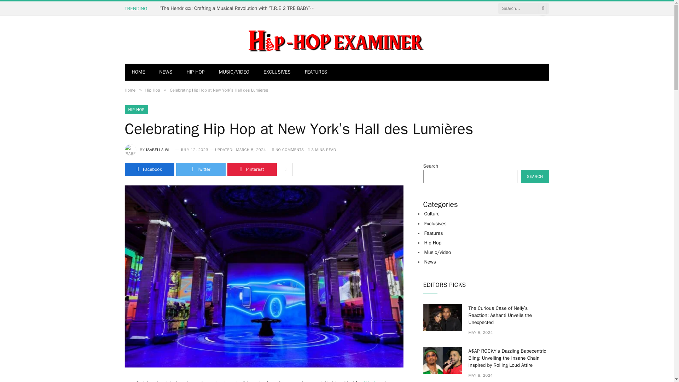 This screenshot has width=679, height=382. What do you see at coordinates (251, 169) in the screenshot?
I see `Share on Pinterest` at bounding box center [251, 169].